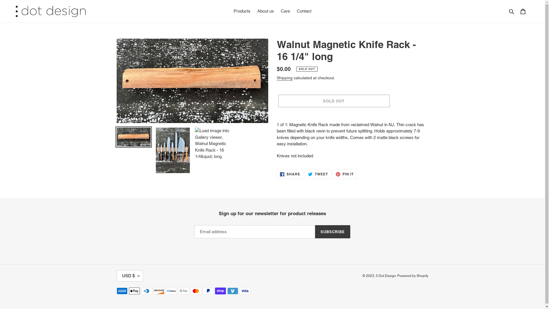 This screenshot has height=309, width=549. What do you see at coordinates (523, 11) in the screenshot?
I see `Cart` at bounding box center [523, 11].